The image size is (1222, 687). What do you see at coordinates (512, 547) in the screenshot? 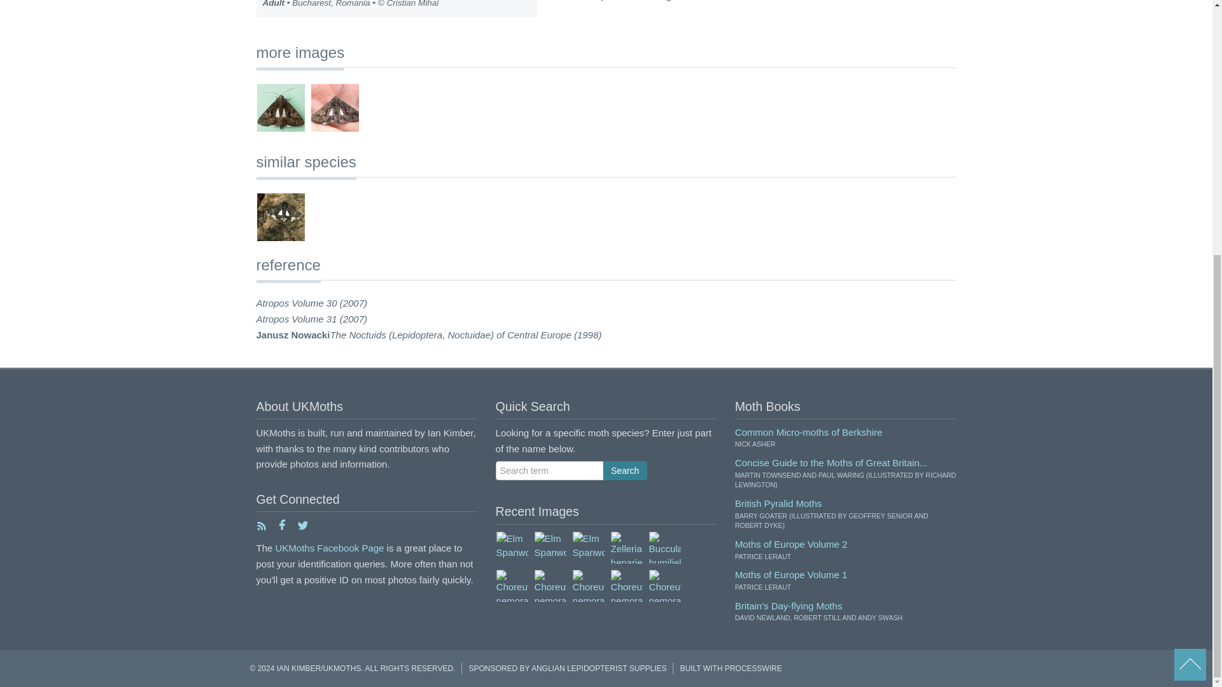
I see ` Elm Spanworm Ennomos subsignaria` at bounding box center [512, 547].